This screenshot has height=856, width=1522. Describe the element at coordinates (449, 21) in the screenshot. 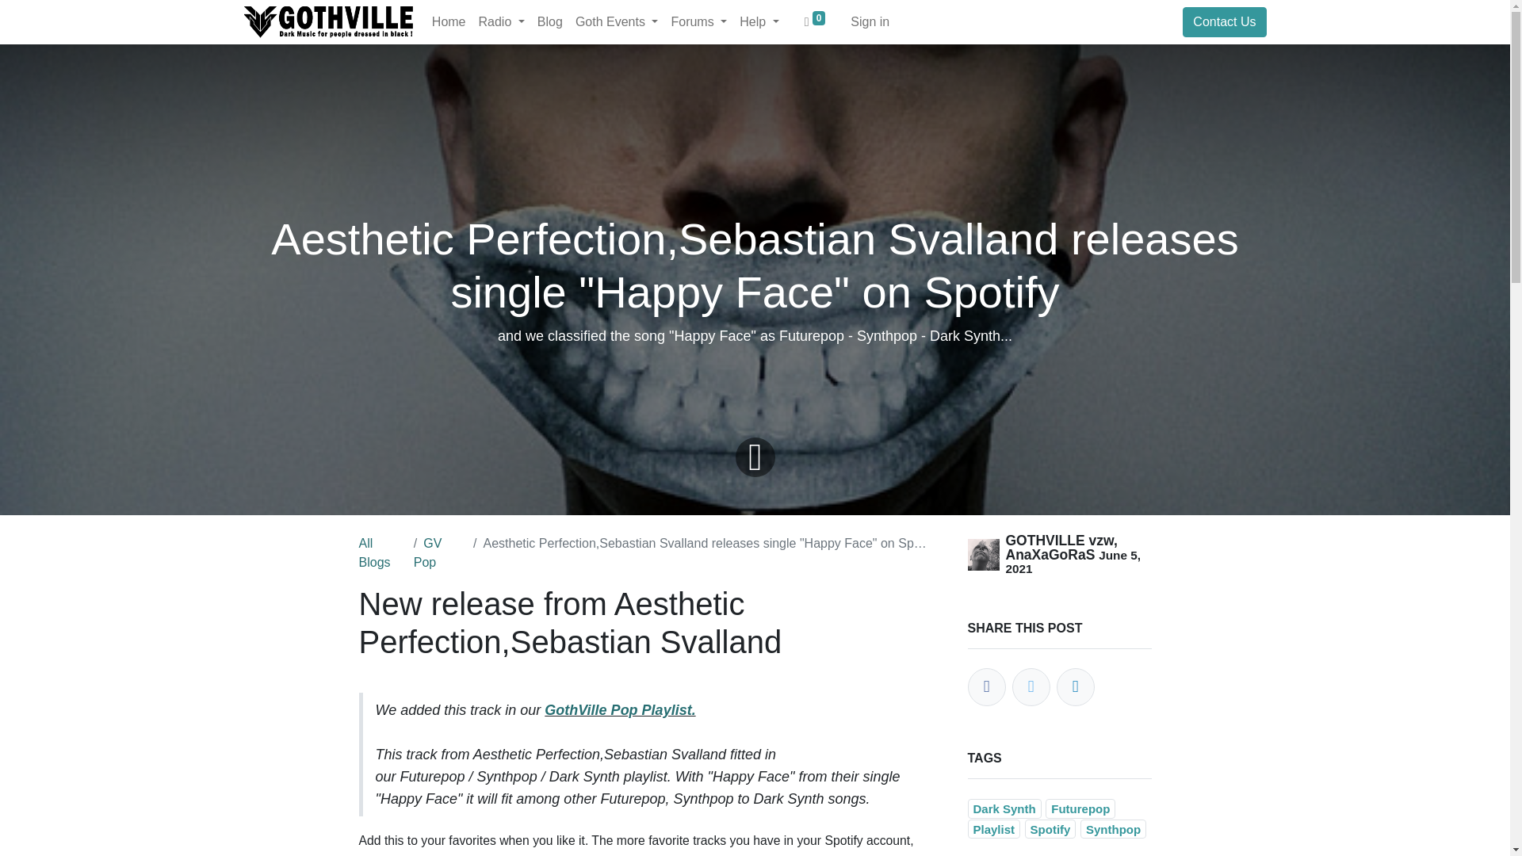

I see `Home` at that location.